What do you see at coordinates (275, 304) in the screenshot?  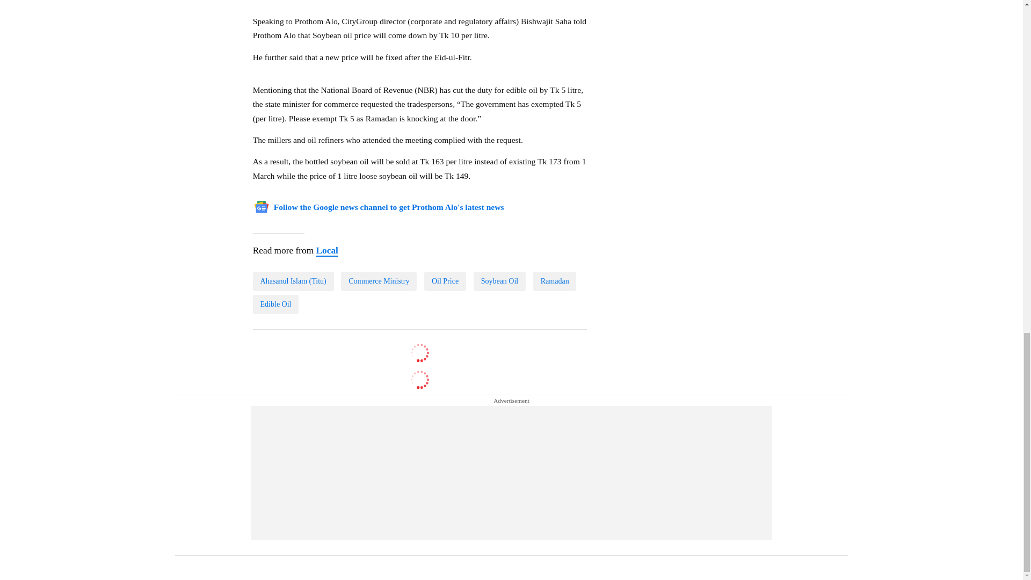 I see `Edible Oil` at bounding box center [275, 304].